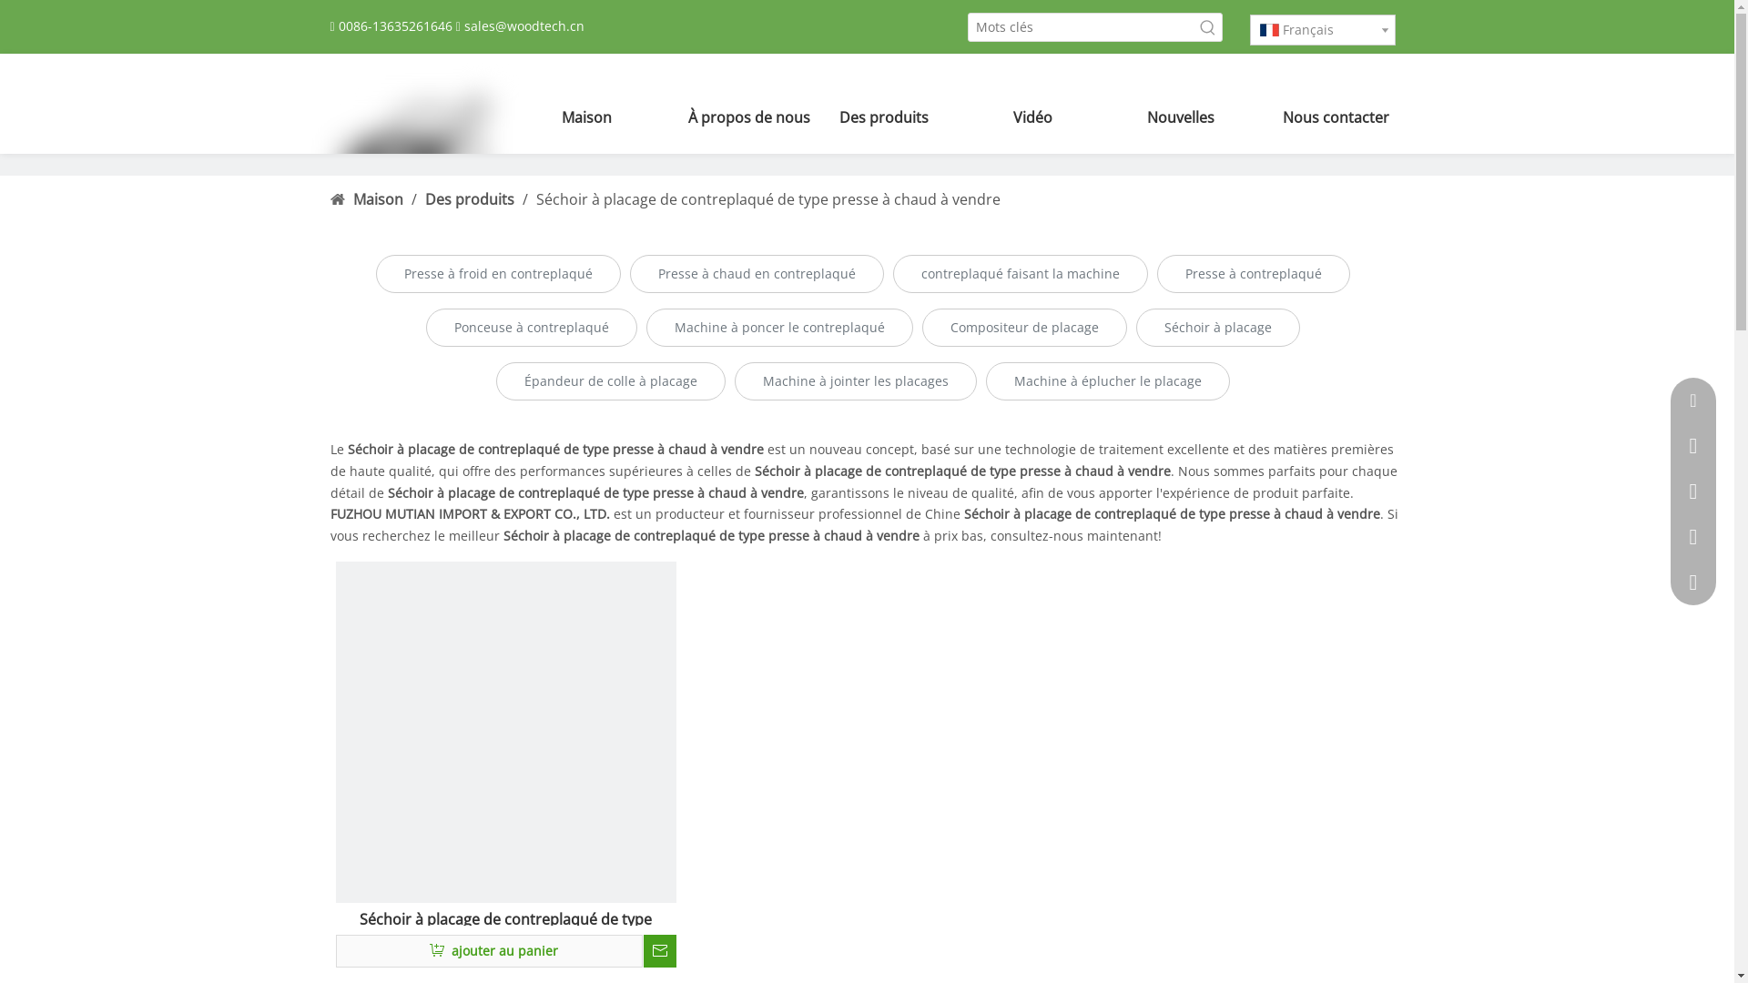  Describe the element at coordinates (412, 154) in the screenshot. I see `LOGO100` at that location.